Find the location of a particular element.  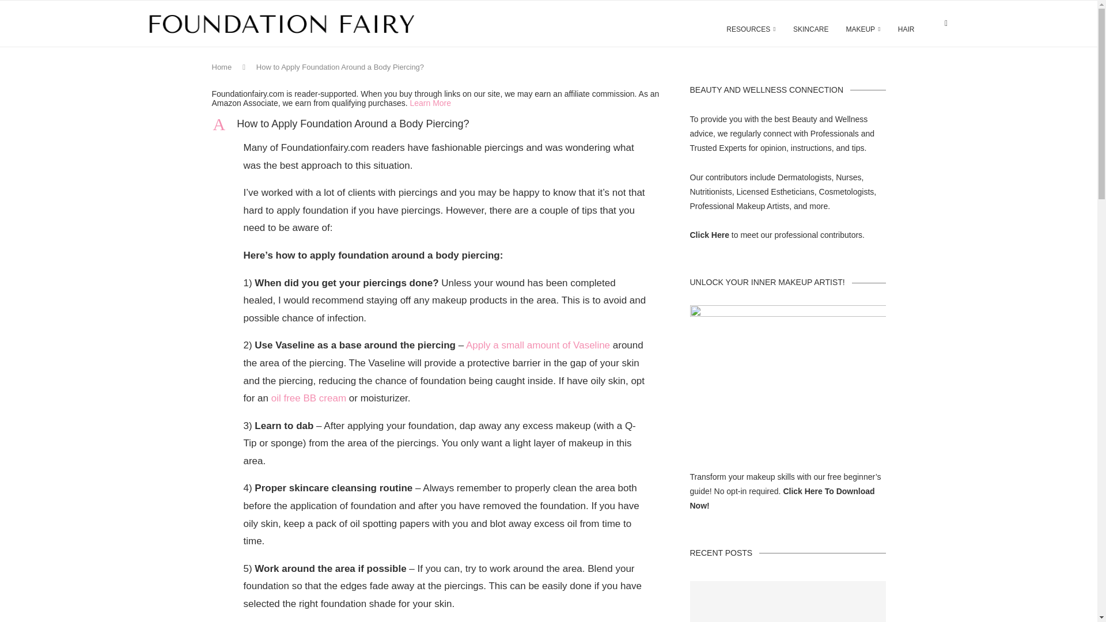

Apply a small amount of Vaseline is located at coordinates (751, 29).